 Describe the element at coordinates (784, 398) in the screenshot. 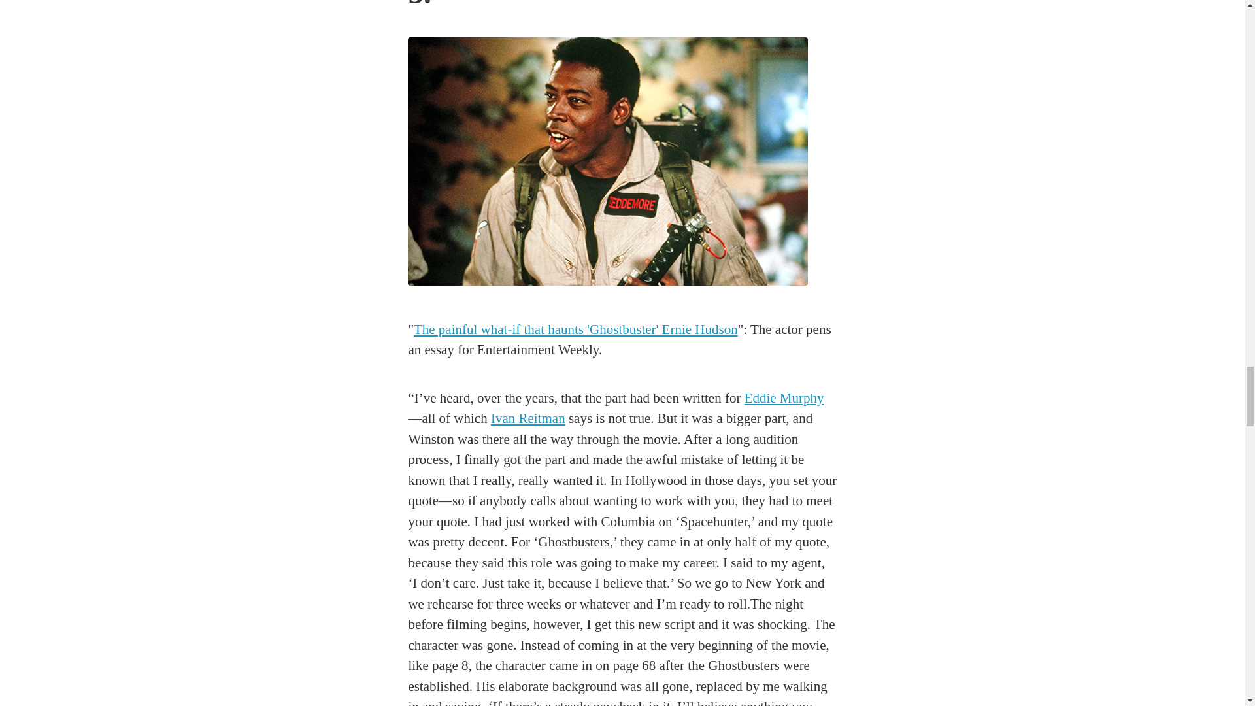

I see `Eddie Murphy` at that location.